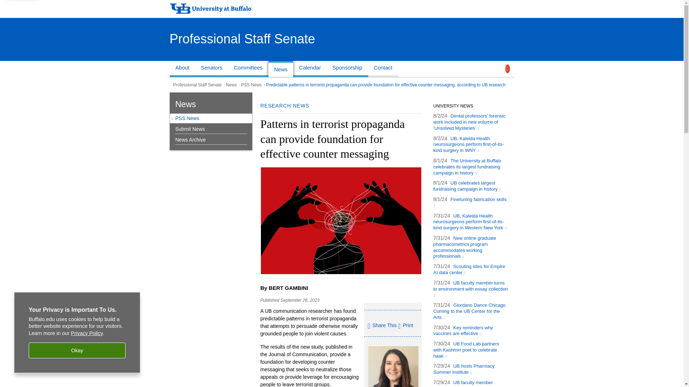 This screenshot has width=689, height=387. Describe the element at coordinates (469, 311) in the screenshot. I see `This link opens a page in a new window or tab.` at that location.